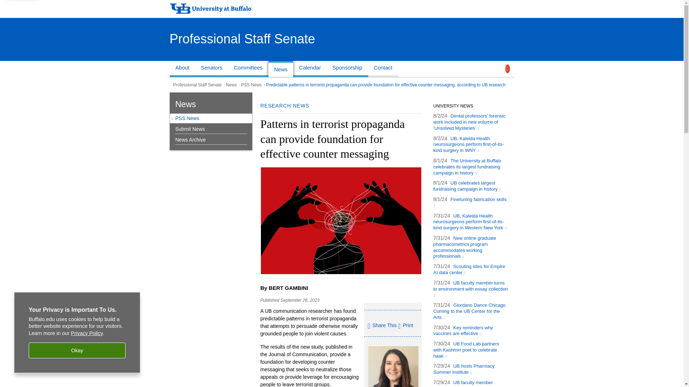 This screenshot has width=689, height=387. Describe the element at coordinates (469, 311) in the screenshot. I see `This link opens a page in a new window or tab.` at that location.